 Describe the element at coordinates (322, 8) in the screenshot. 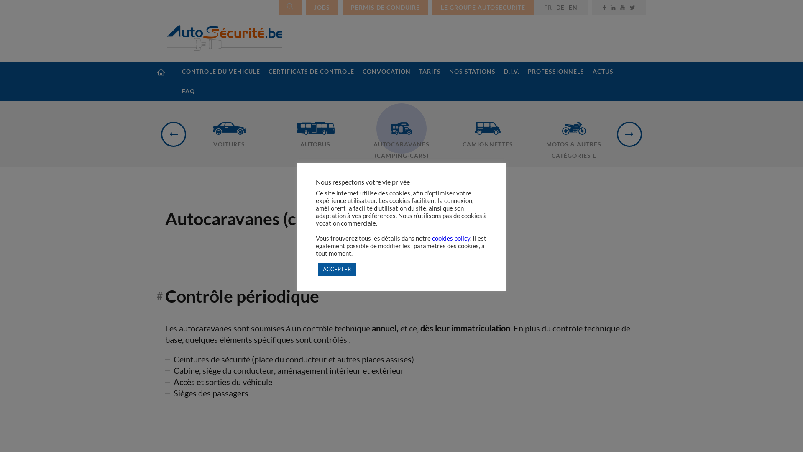

I see `JOBS` at that location.